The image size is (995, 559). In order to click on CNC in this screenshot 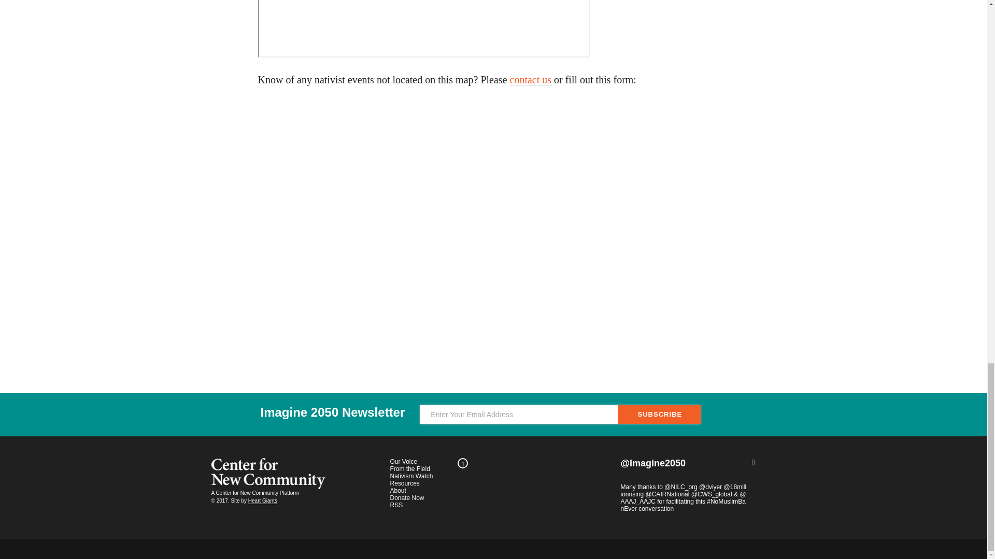, I will do `click(268, 473)`.